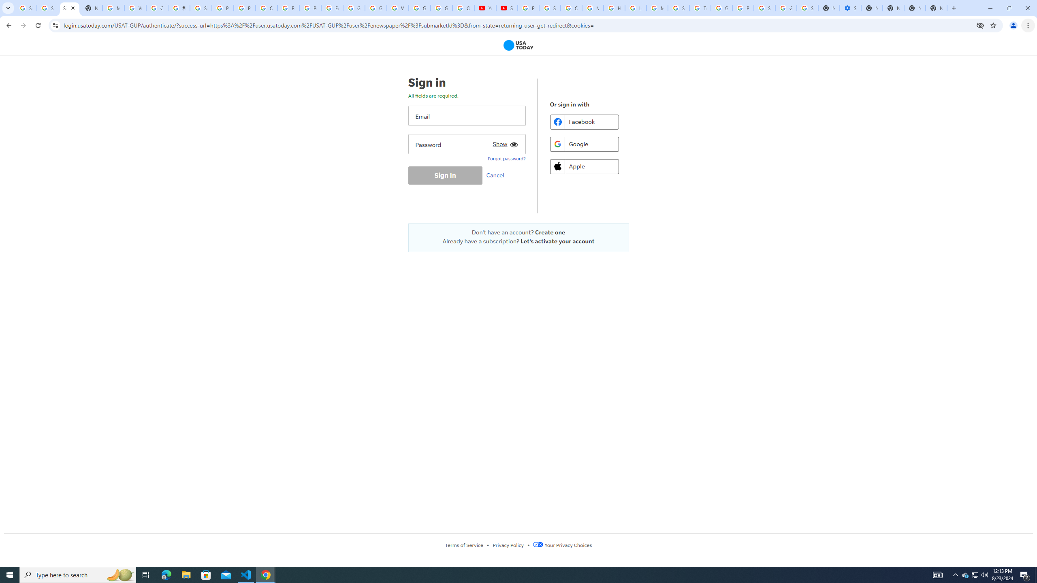  Describe the element at coordinates (721, 8) in the screenshot. I see `Google Ads - Sign in` at that location.